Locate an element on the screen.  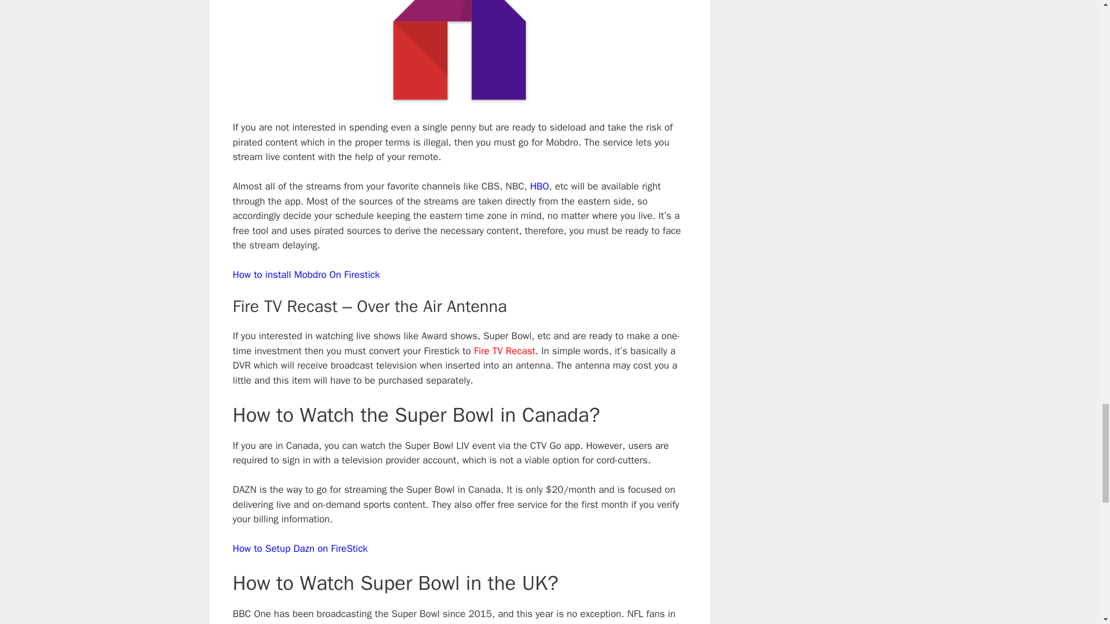
How to install Mobdro On Firestick is located at coordinates (305, 275).